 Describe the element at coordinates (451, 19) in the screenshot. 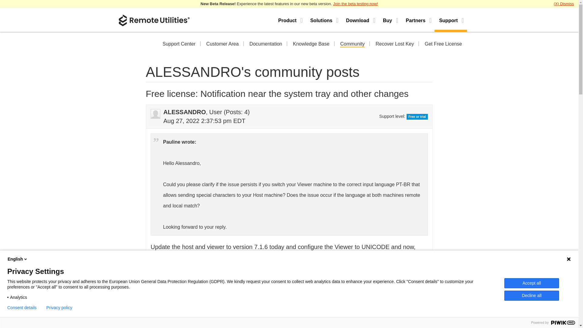

I see `Support` at that location.